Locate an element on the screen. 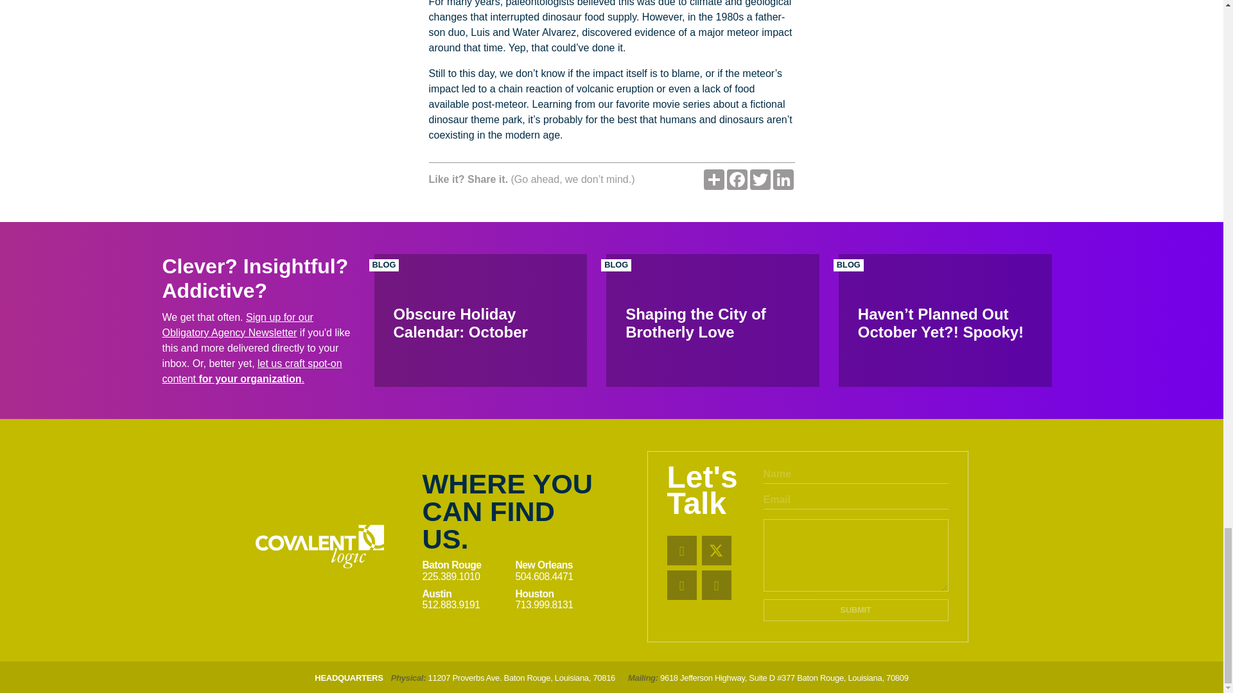 The height and width of the screenshot is (693, 1233). Shaping the City of Brotherly Love is located at coordinates (713, 320).